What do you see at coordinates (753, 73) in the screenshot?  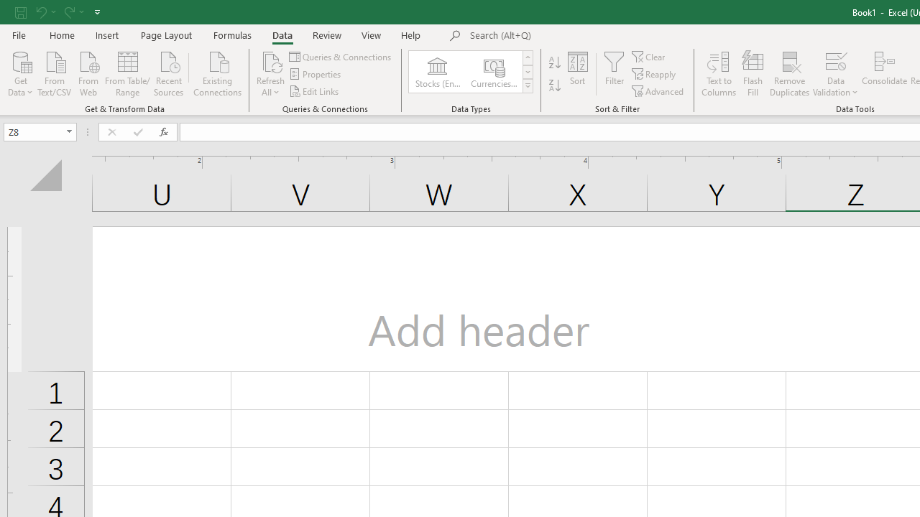 I see `Flash Fill` at bounding box center [753, 73].